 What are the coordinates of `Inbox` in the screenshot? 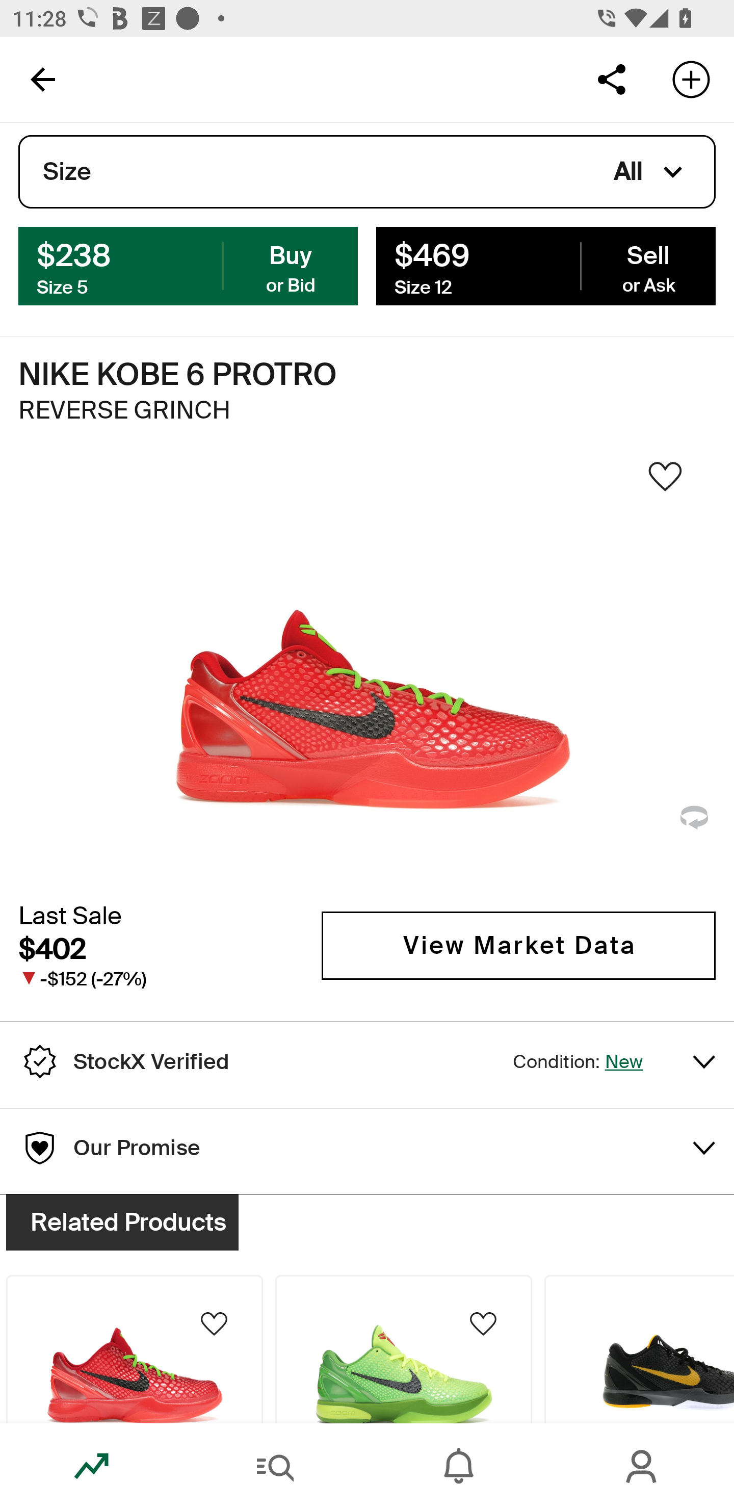 It's located at (459, 1466).